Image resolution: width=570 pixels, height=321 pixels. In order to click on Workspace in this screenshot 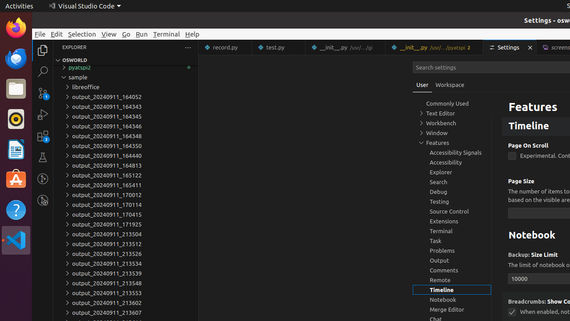, I will do `click(450, 85)`.